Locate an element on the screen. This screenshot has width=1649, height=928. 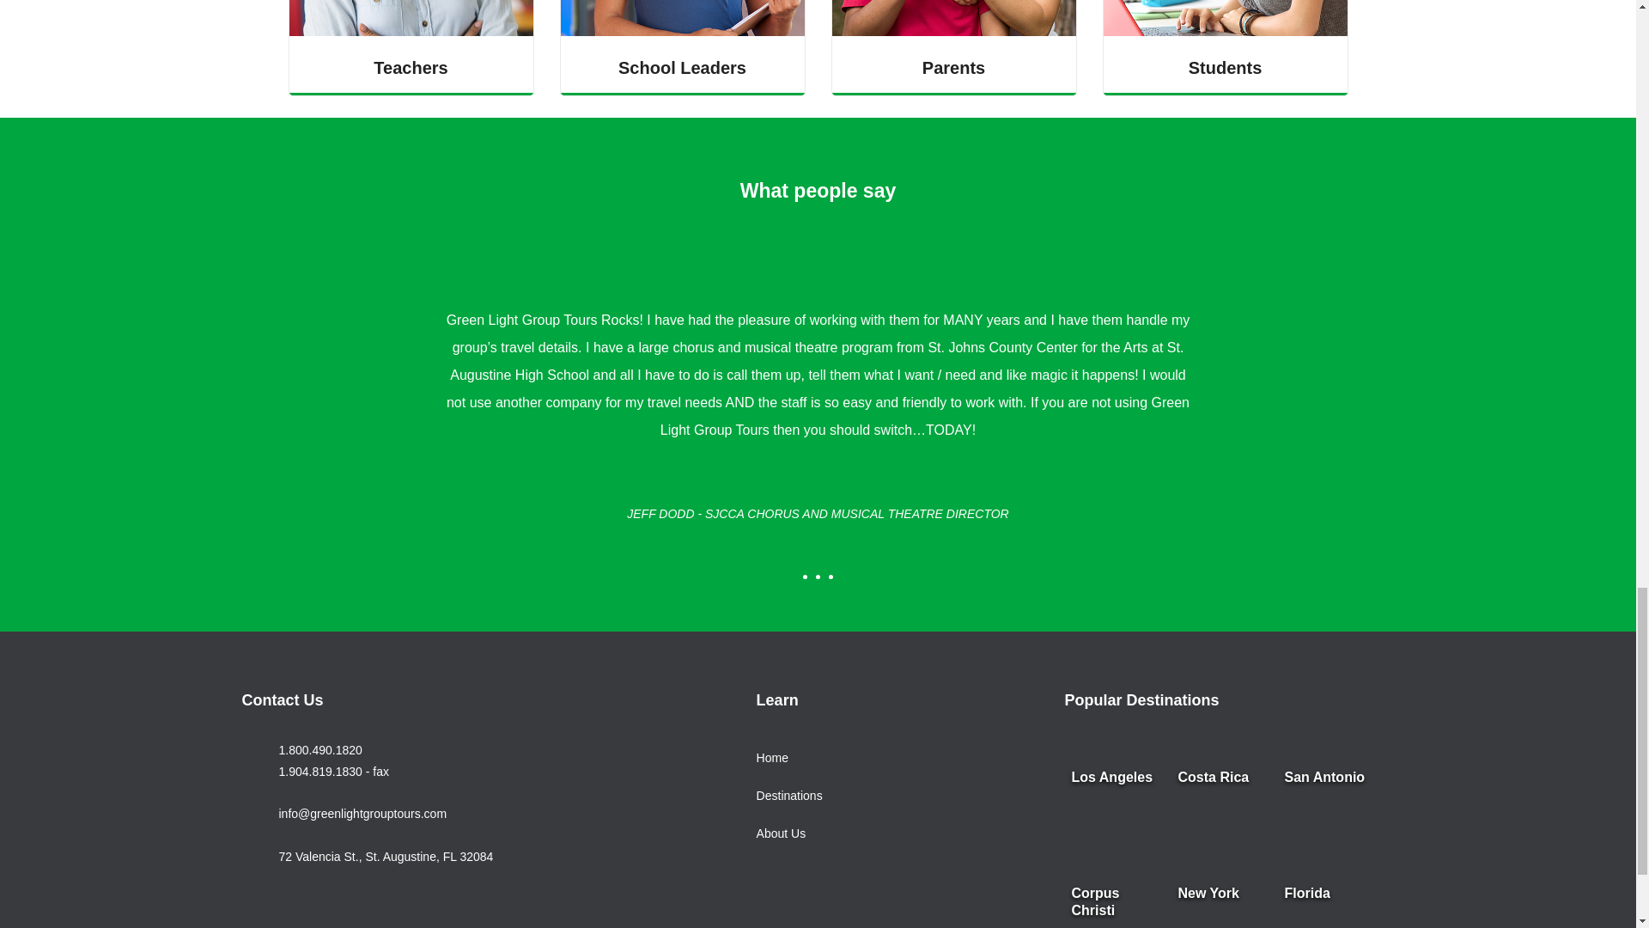
Los Angeles is located at coordinates (1117, 813).